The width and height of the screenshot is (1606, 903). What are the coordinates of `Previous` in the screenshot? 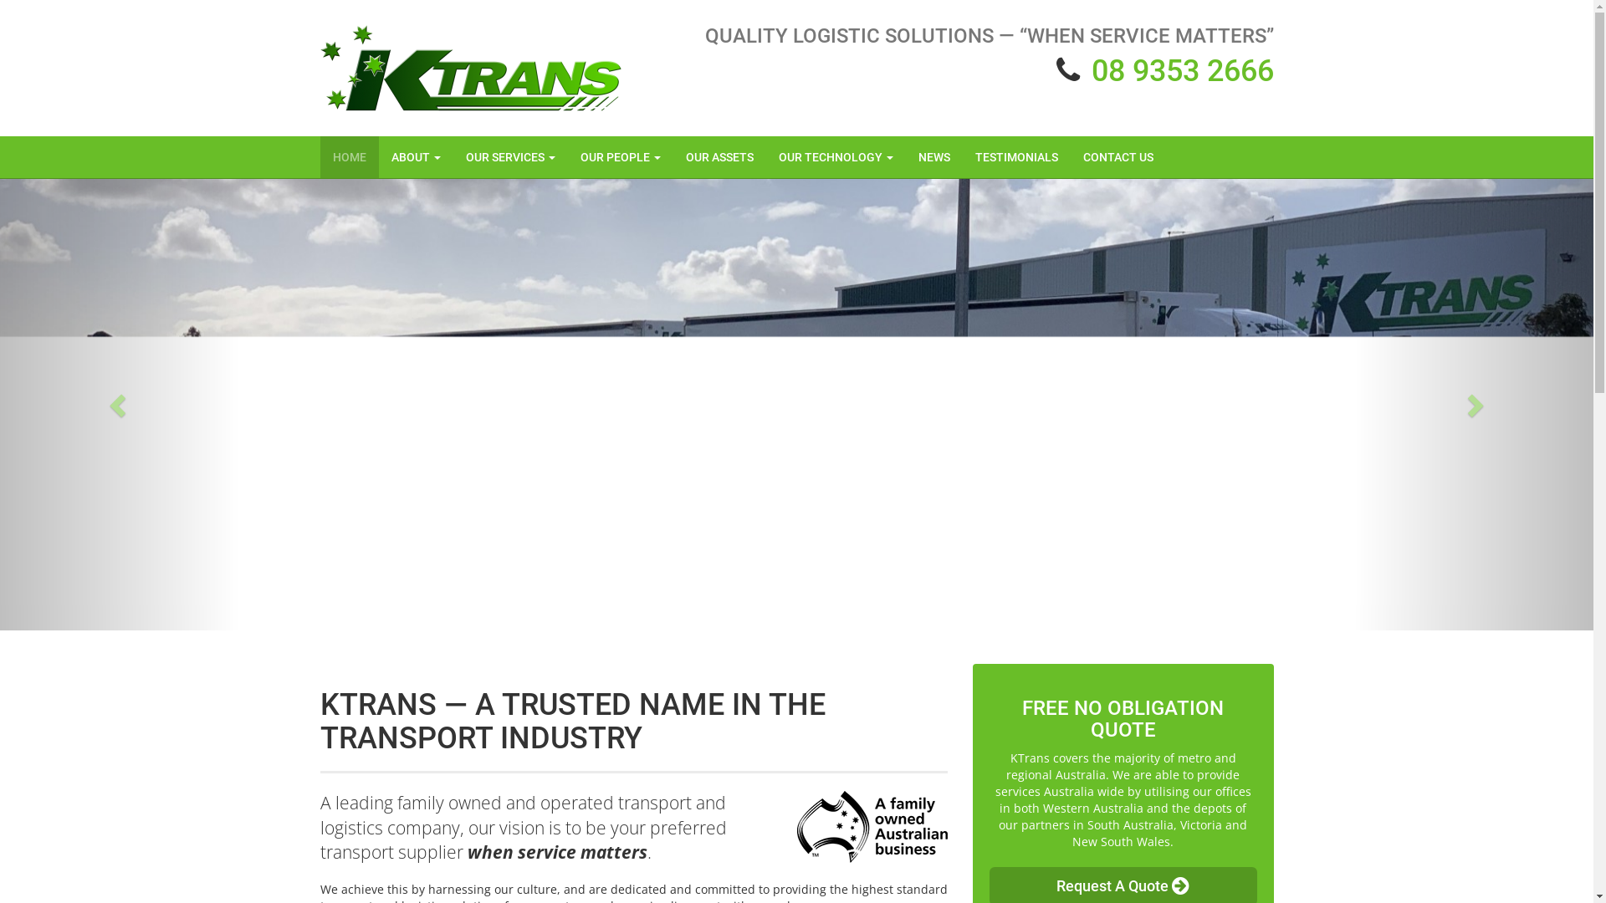 It's located at (120, 405).